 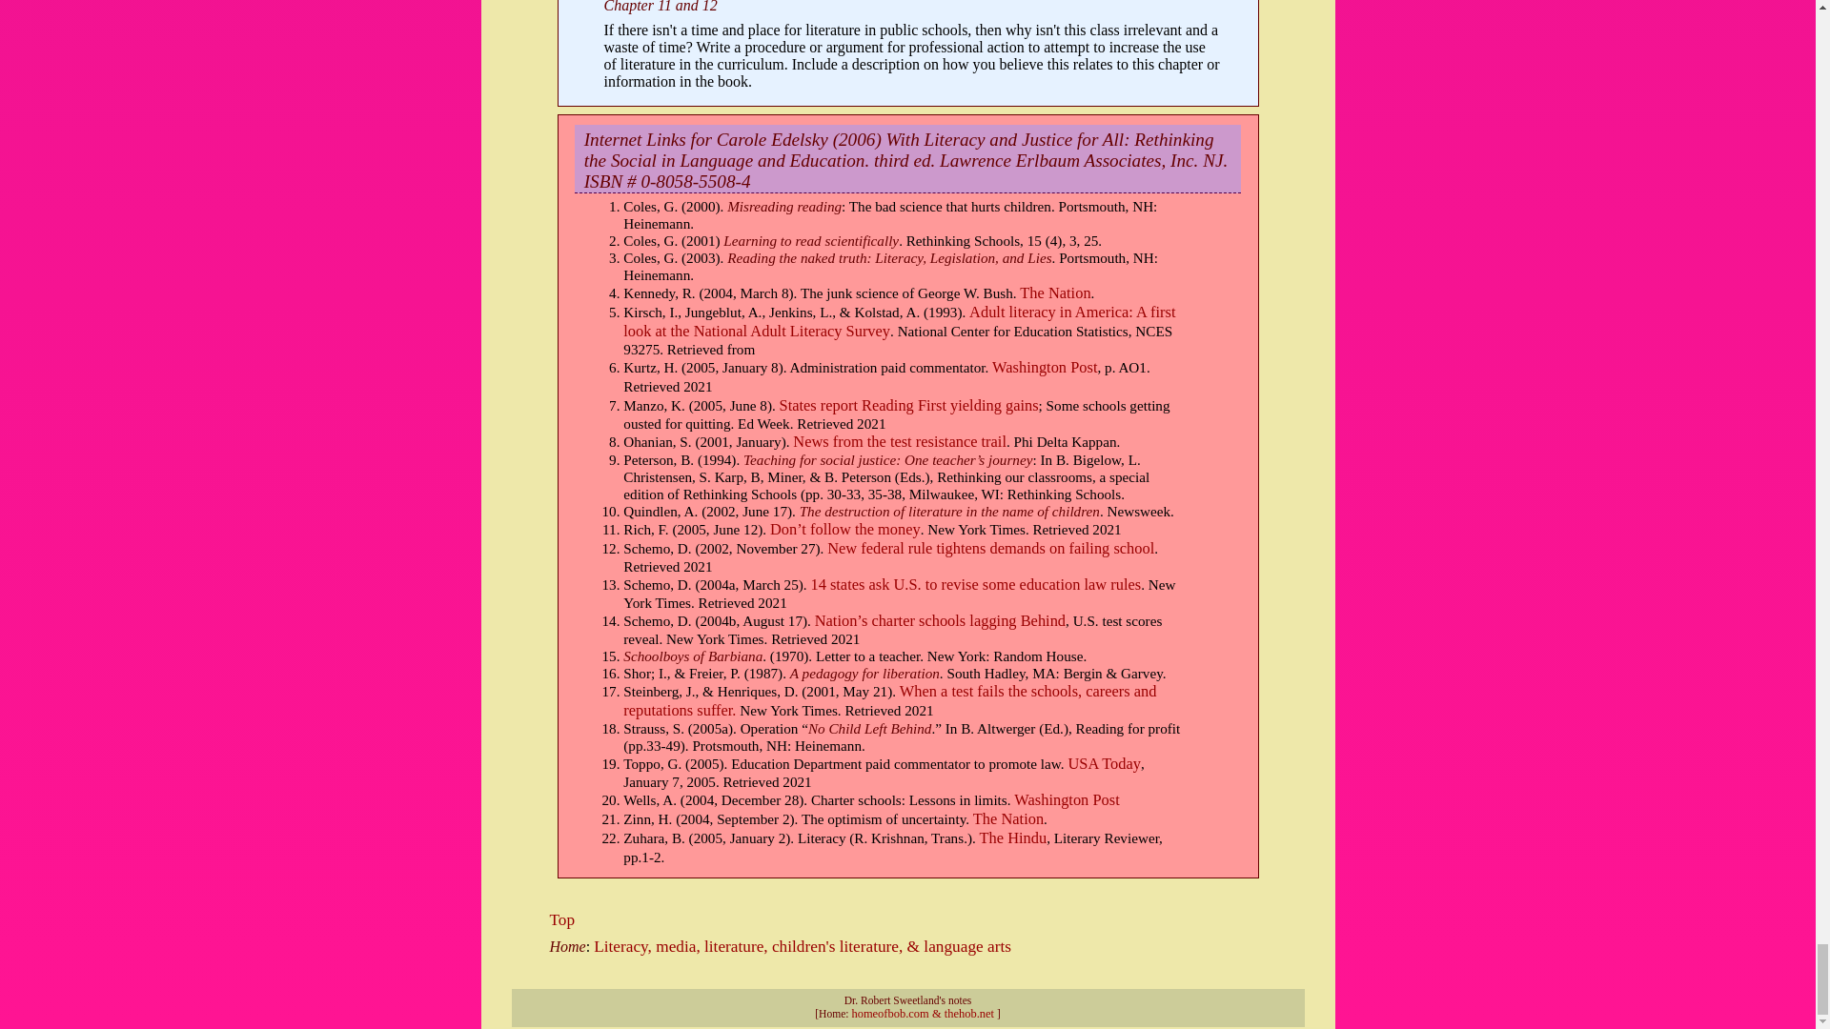 I want to click on Washington Post, so click(x=1044, y=367).